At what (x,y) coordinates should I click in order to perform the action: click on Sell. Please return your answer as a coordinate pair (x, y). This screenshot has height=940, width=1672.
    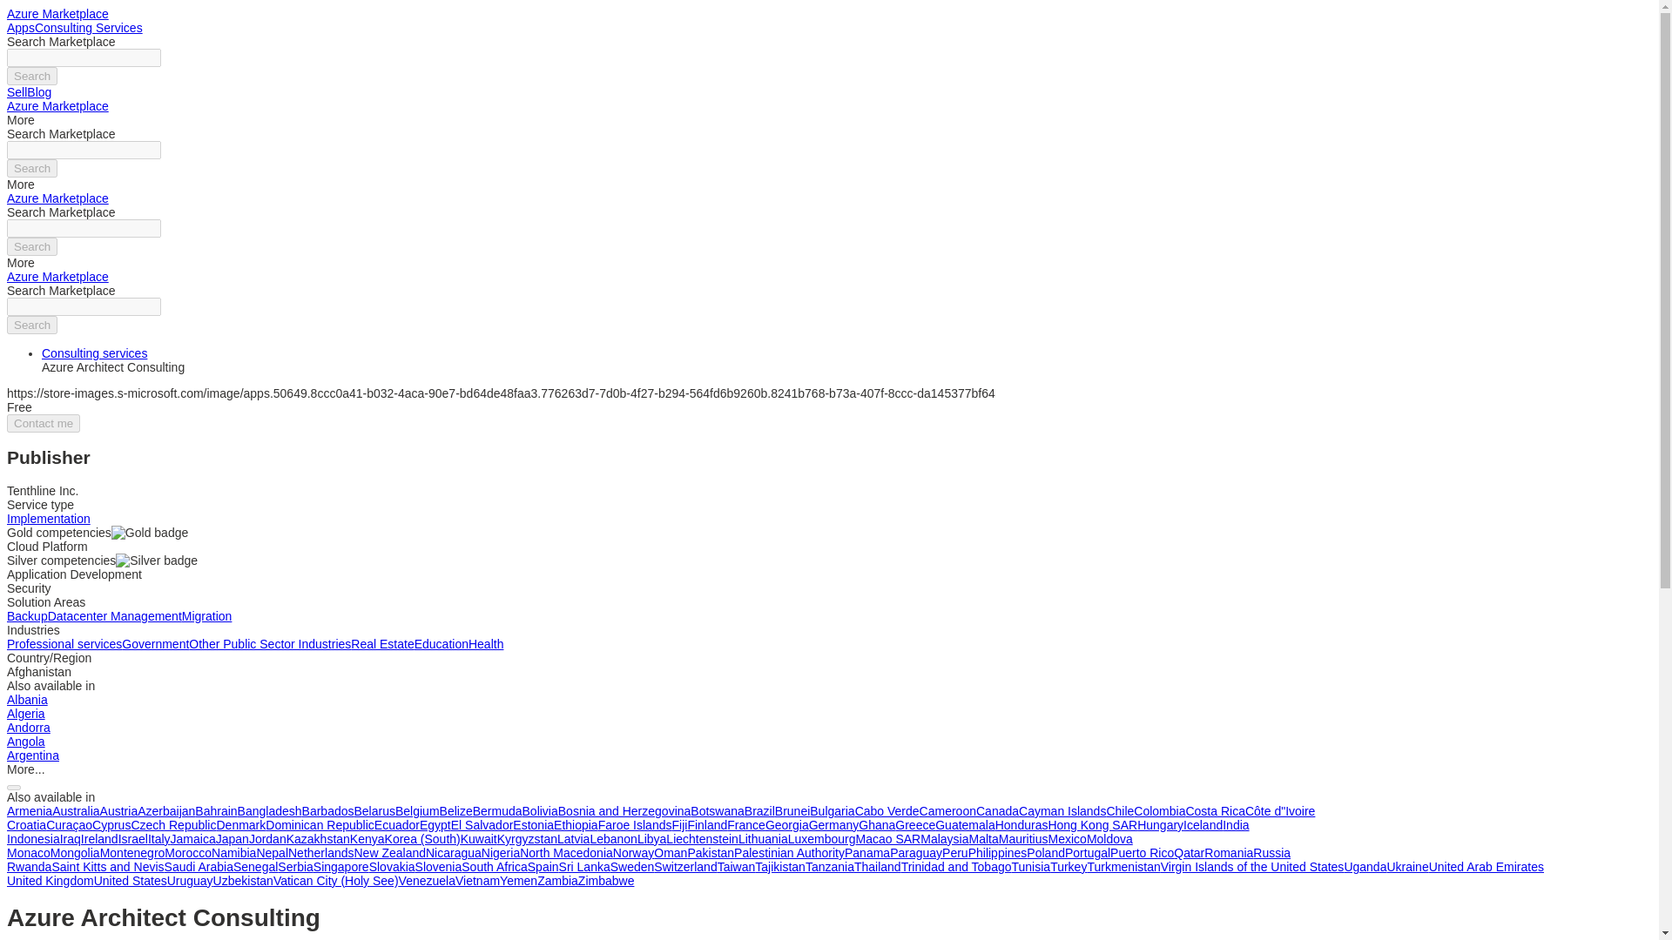
    Looking at the image, I should click on (16, 92).